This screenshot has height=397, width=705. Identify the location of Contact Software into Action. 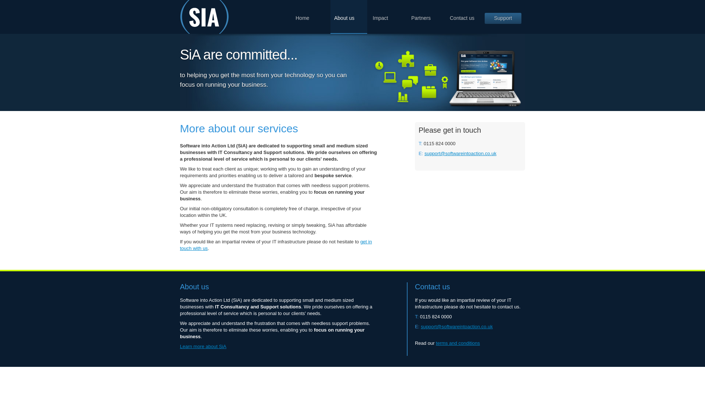
(276, 245).